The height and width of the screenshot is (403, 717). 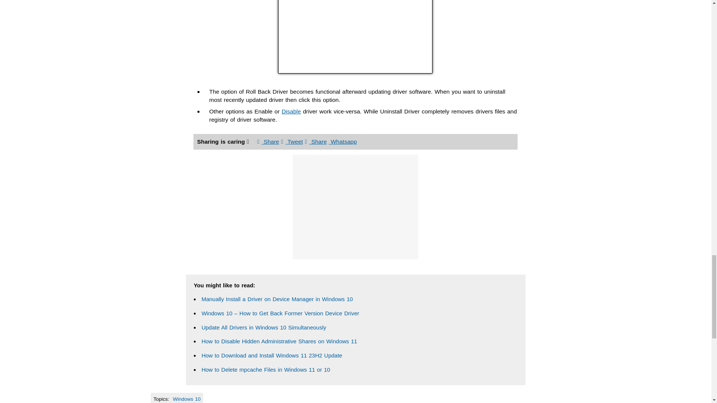 What do you see at coordinates (342, 141) in the screenshot?
I see `Whatsapp` at bounding box center [342, 141].